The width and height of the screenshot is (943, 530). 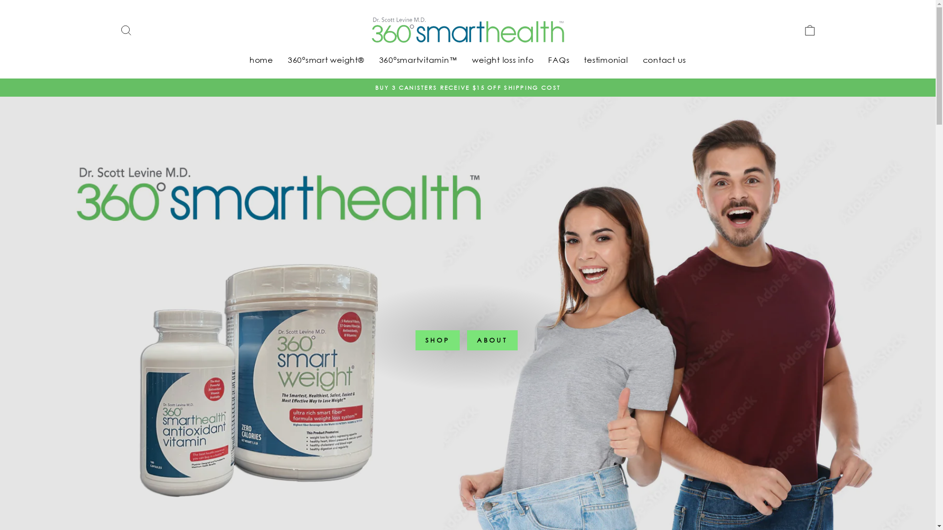 I want to click on weight loss info, so click(x=503, y=60).